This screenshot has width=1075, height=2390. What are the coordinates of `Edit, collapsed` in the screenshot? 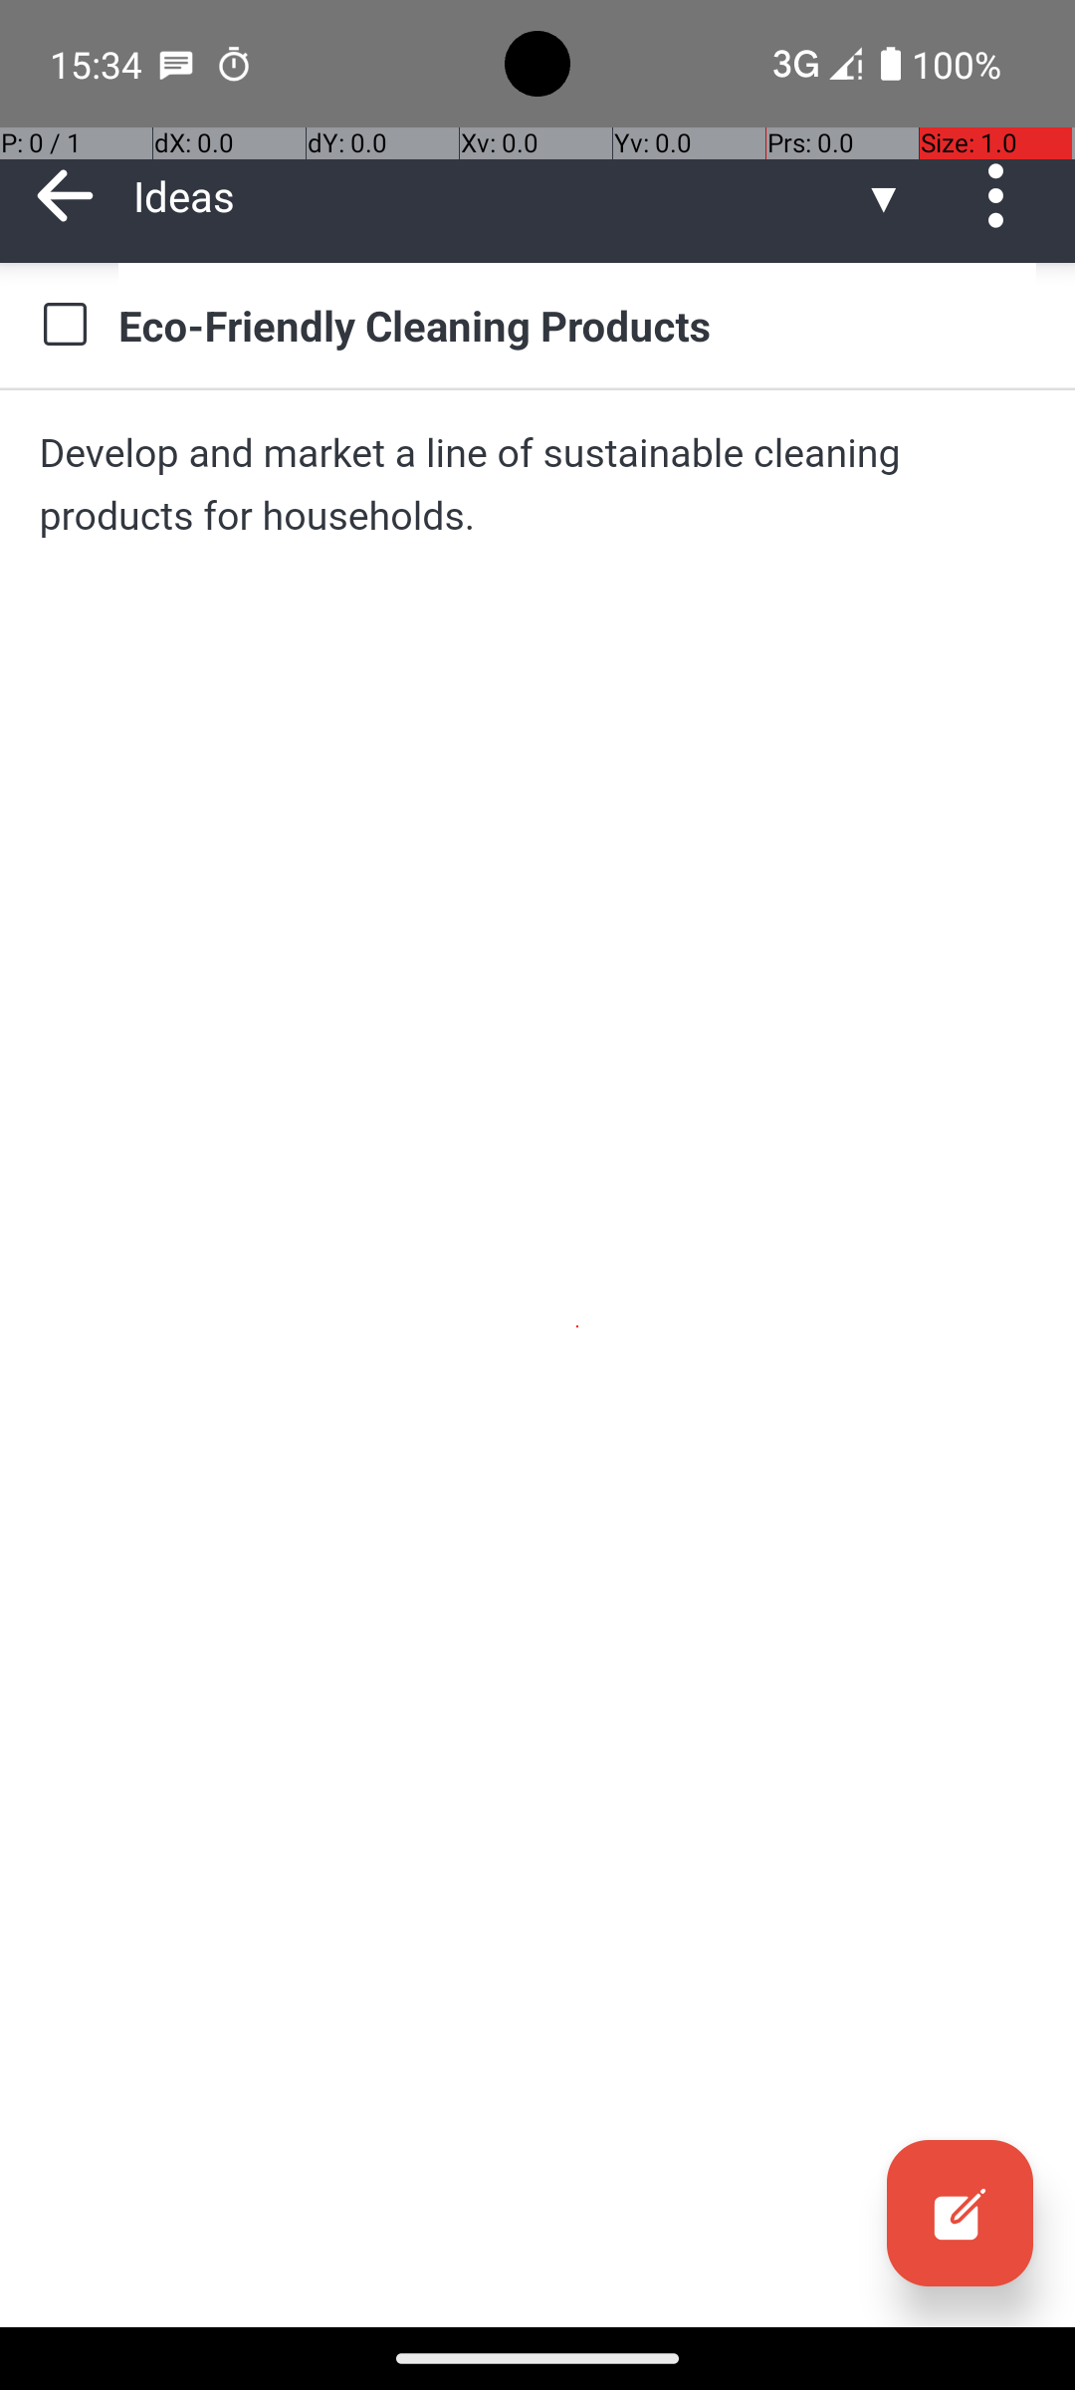 It's located at (960, 2213).